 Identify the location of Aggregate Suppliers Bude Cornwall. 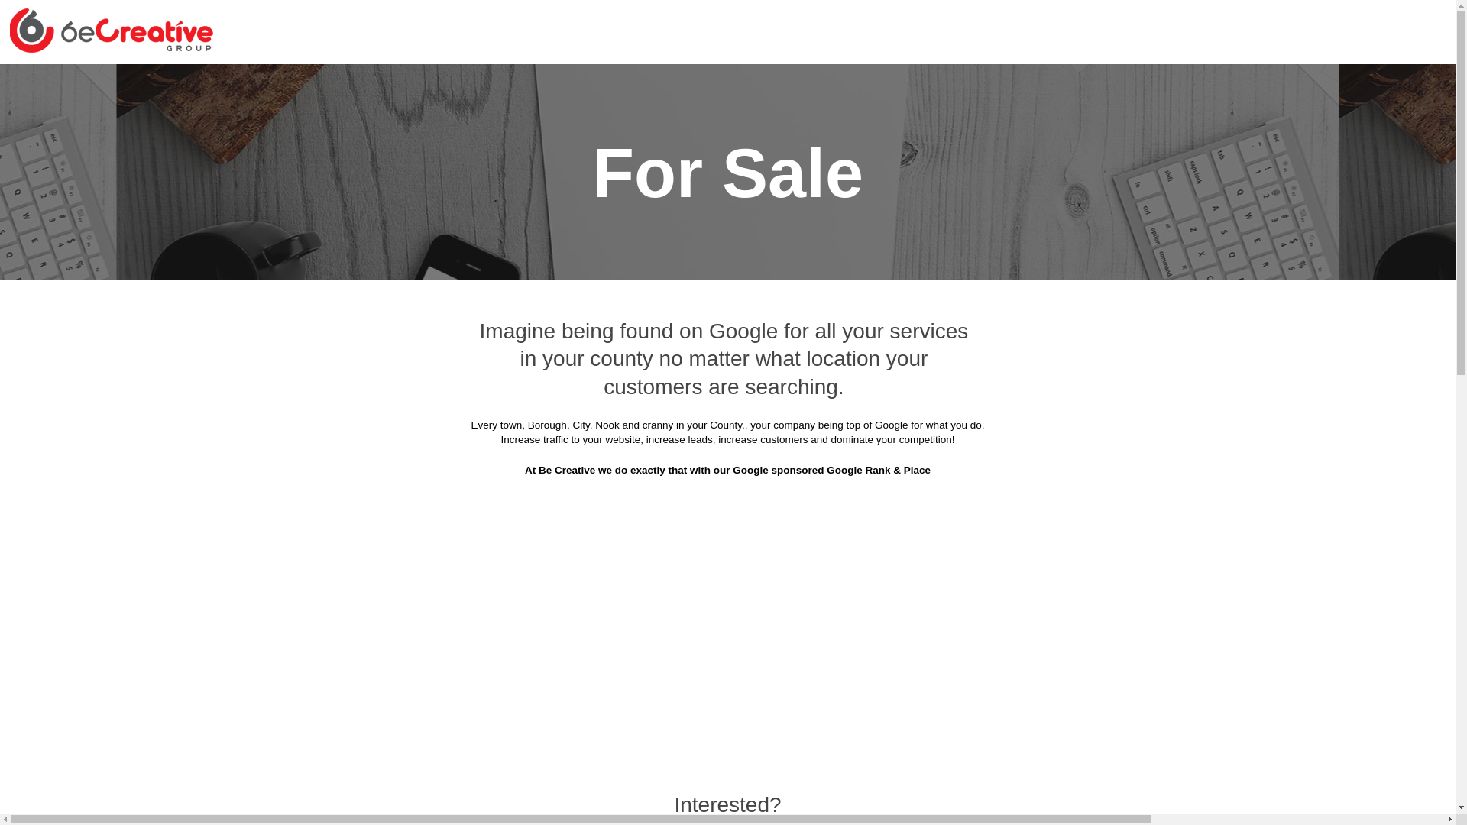
(1095, 159).